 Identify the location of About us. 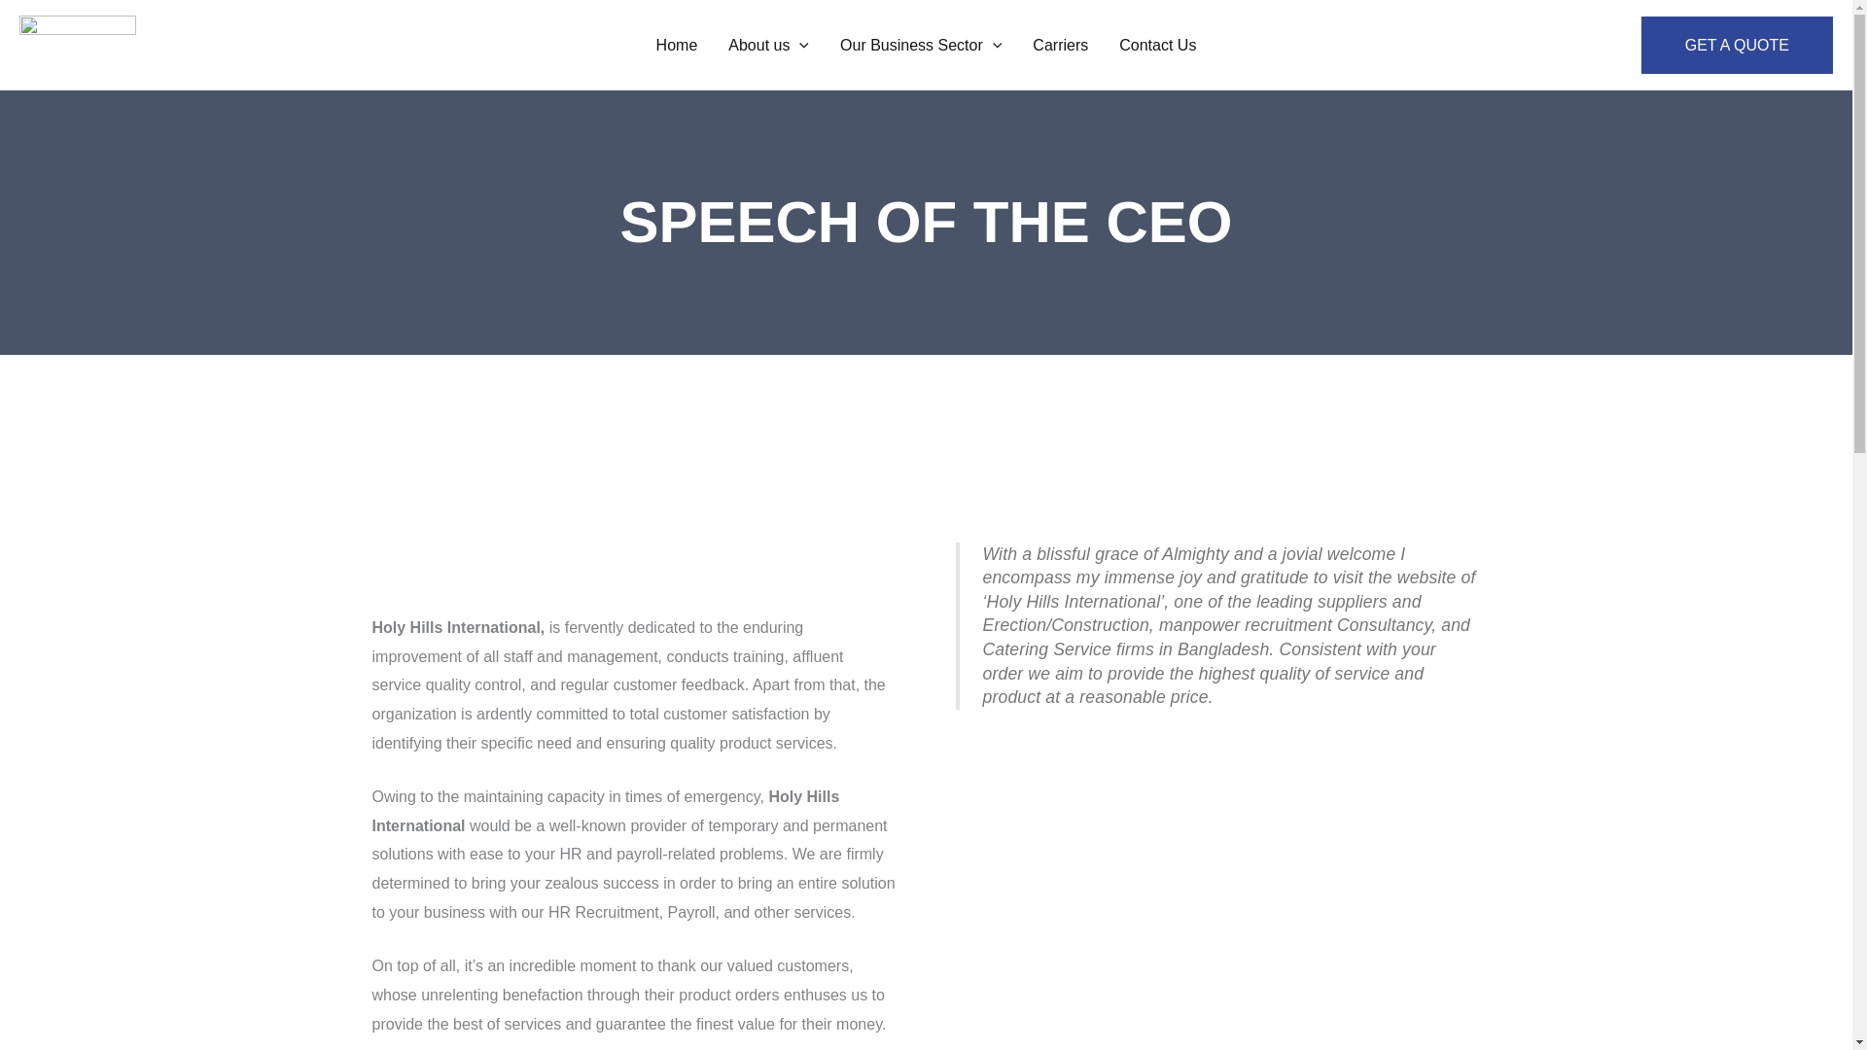
(768, 45).